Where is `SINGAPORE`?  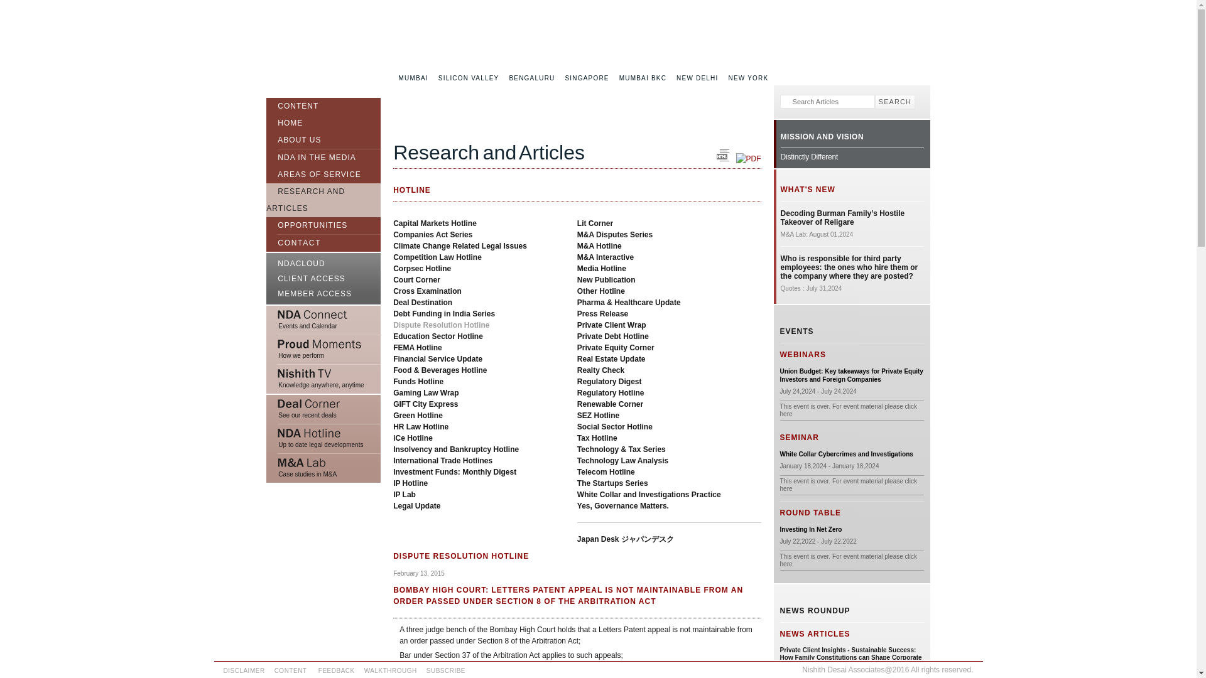 SINGAPORE is located at coordinates (587, 78).